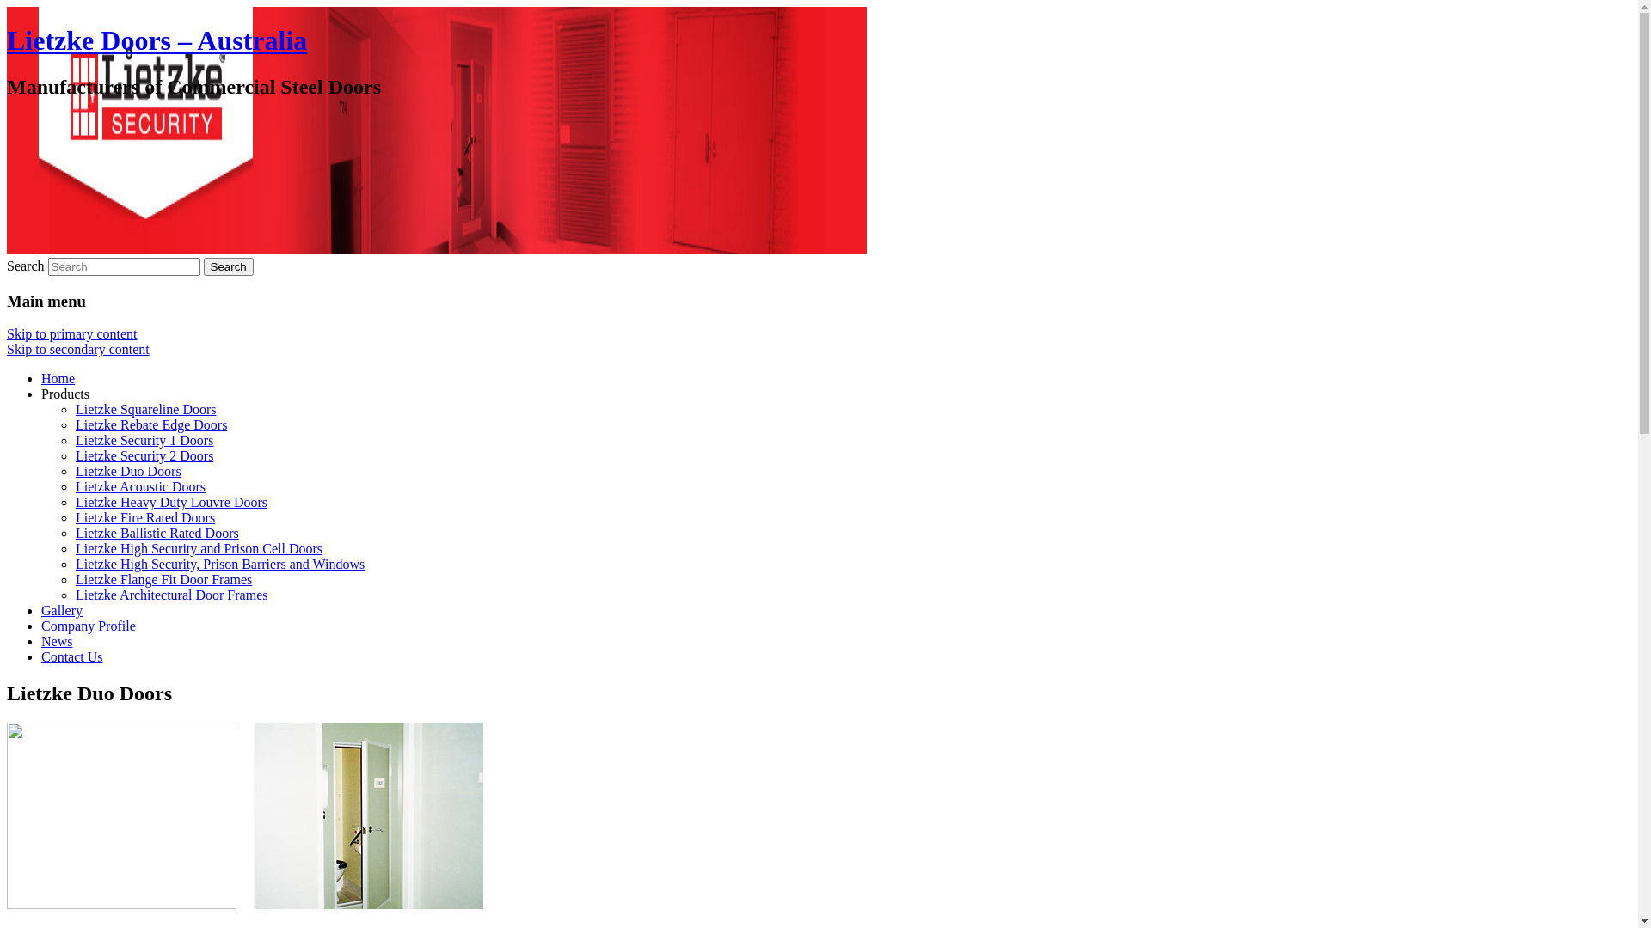  I want to click on Lietzke High Security, Prison Barriers and Windows, so click(220, 564).